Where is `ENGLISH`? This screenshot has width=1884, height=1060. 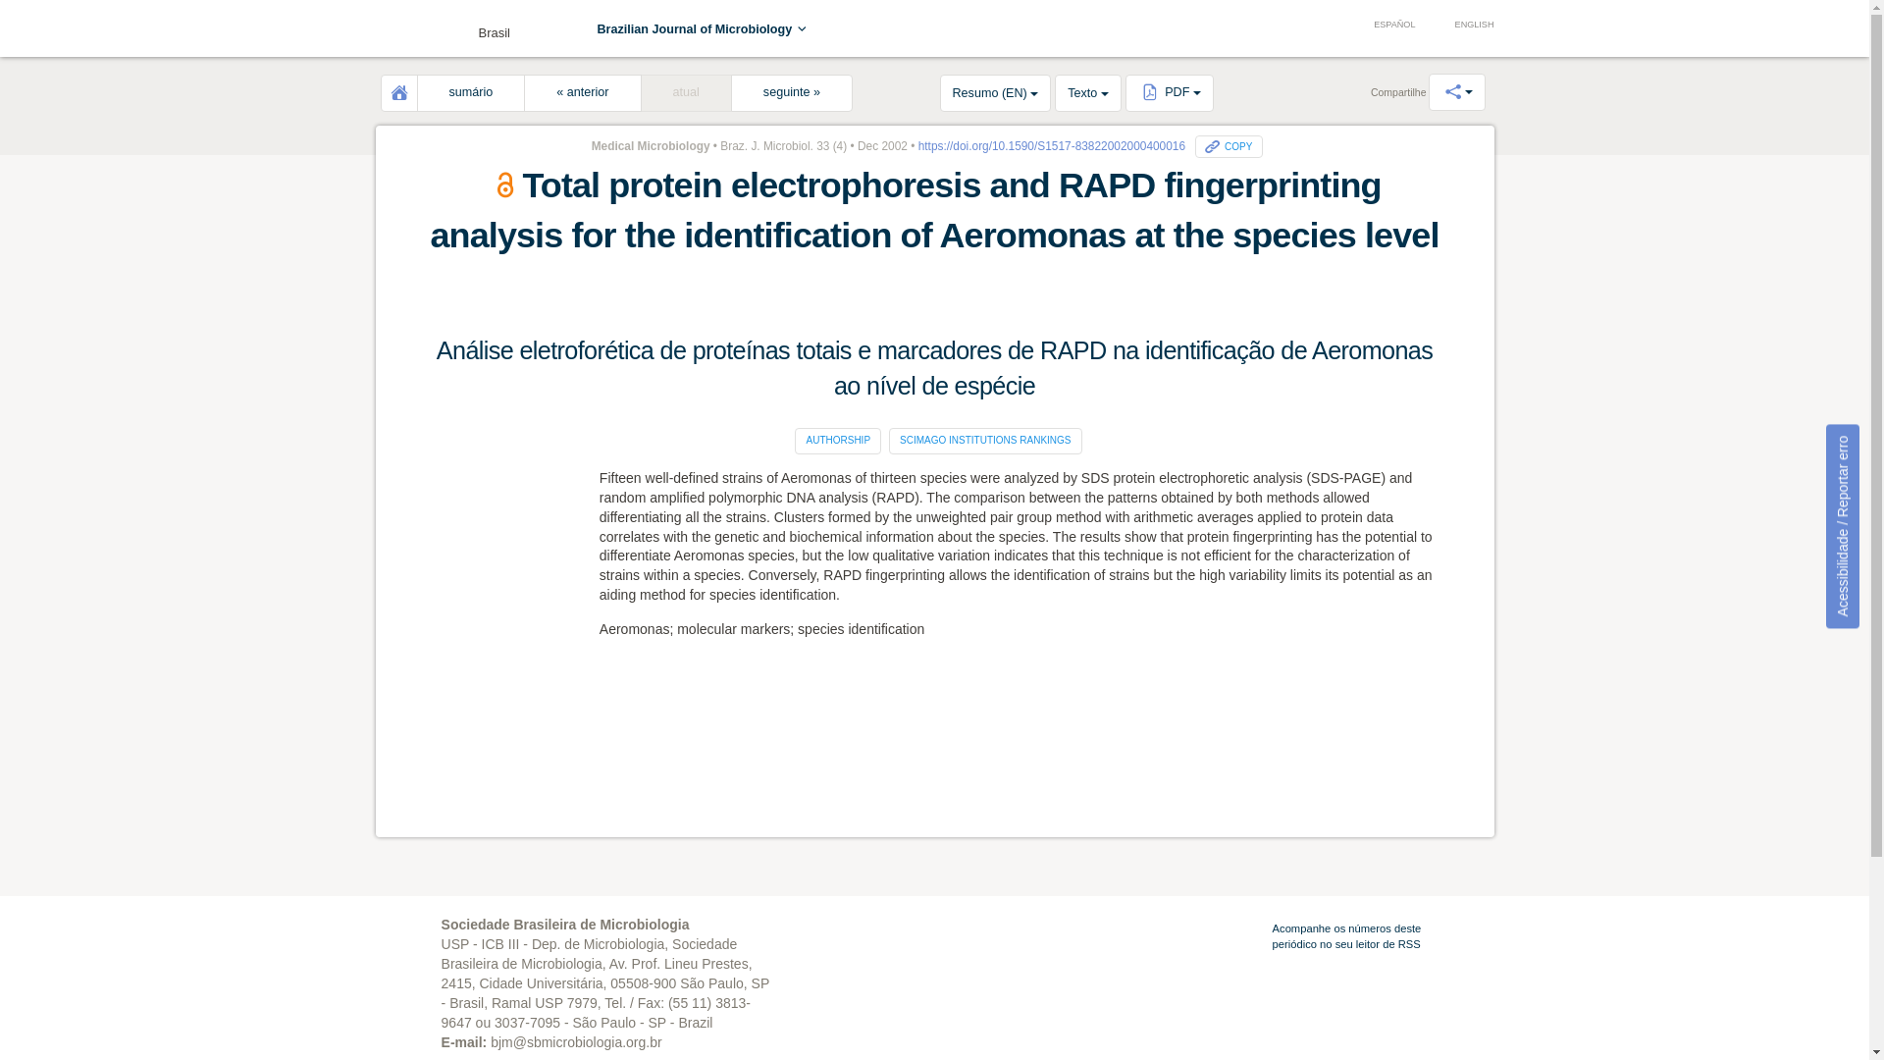 ENGLISH is located at coordinates (1464, 26).